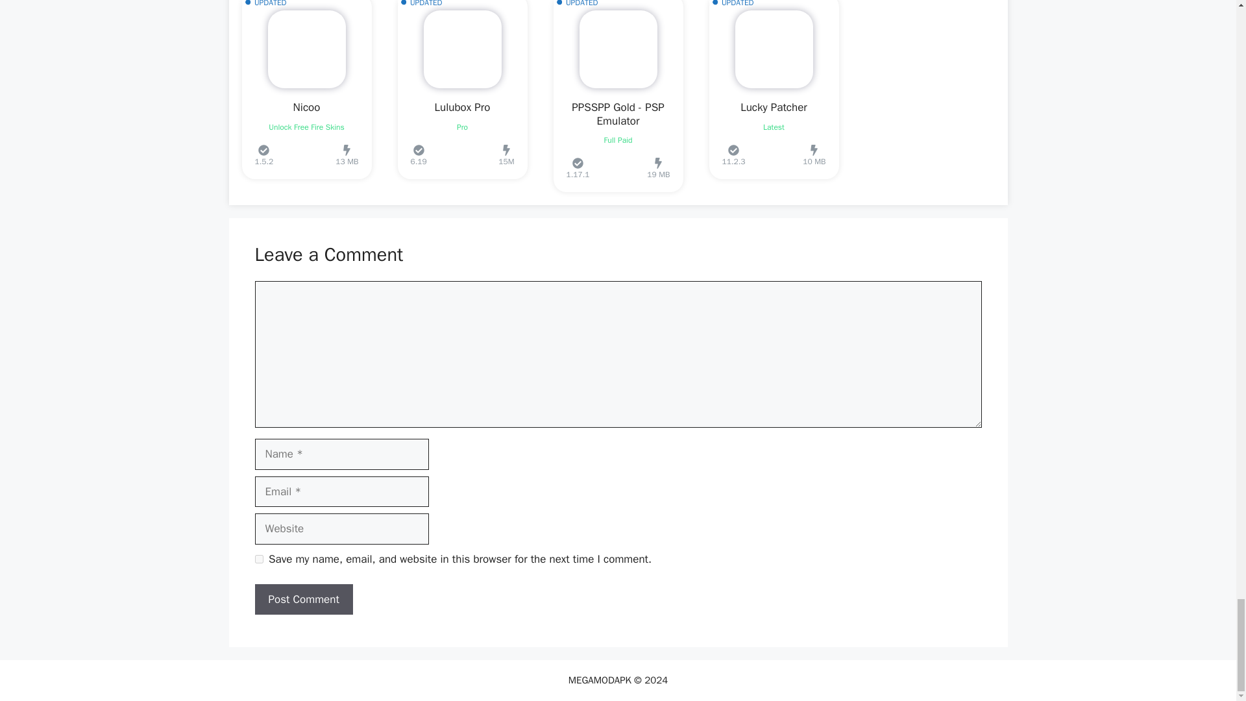 The width and height of the screenshot is (1246, 701). What do you see at coordinates (618, 114) in the screenshot?
I see `PPSSPP Gold - PSP Emulator` at bounding box center [618, 114].